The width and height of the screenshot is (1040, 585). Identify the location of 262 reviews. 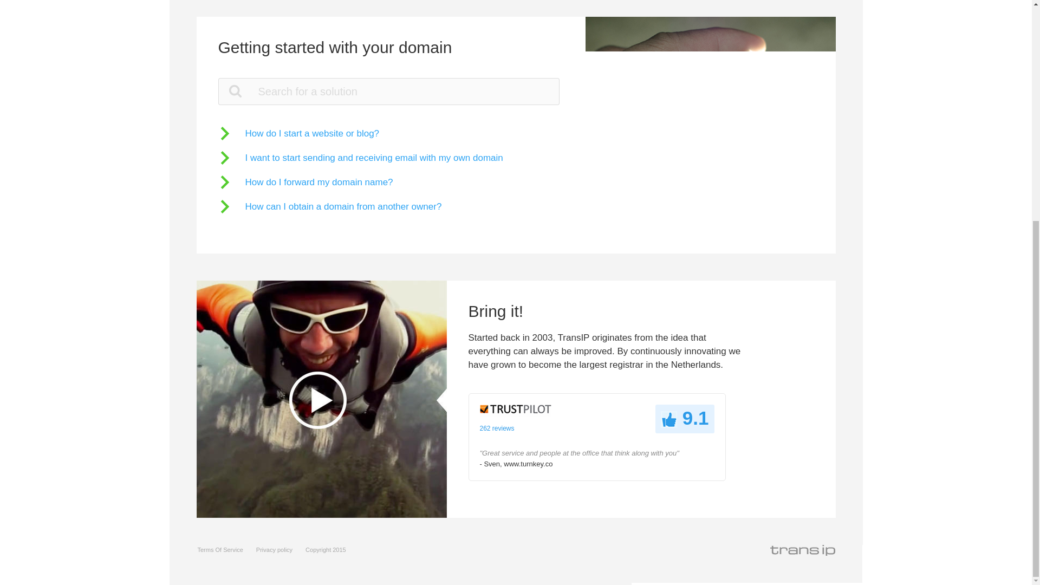
(497, 428).